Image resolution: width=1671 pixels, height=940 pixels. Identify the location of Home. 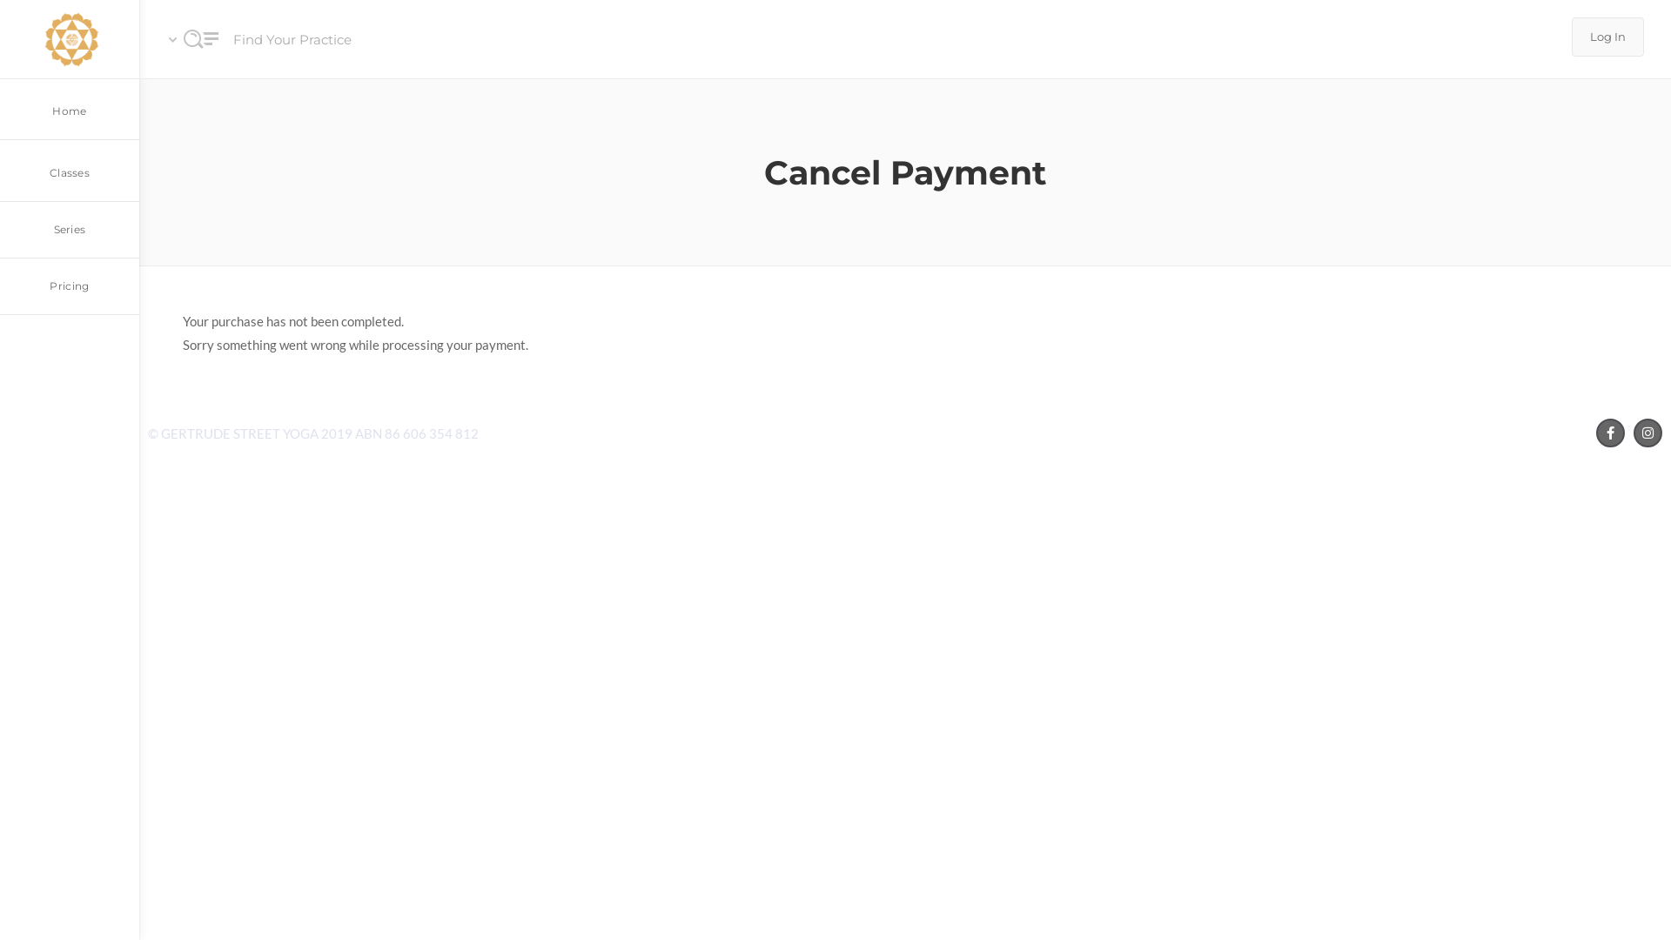
(70, 110).